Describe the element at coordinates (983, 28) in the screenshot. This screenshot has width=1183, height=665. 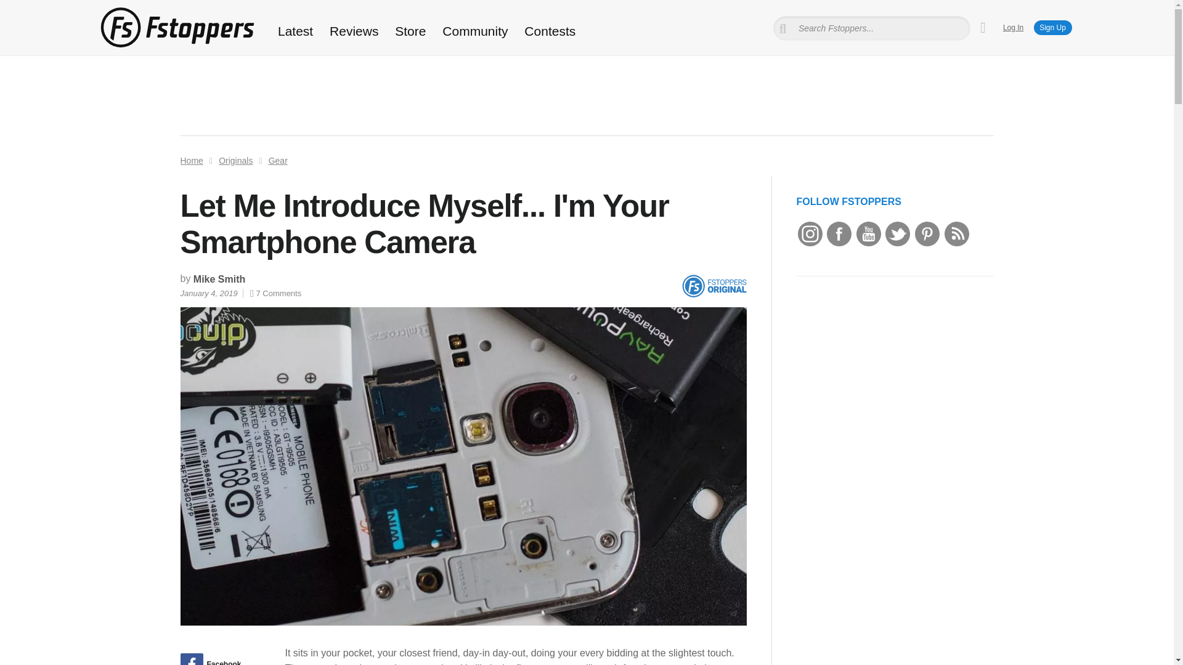
I see `My Cart` at that location.